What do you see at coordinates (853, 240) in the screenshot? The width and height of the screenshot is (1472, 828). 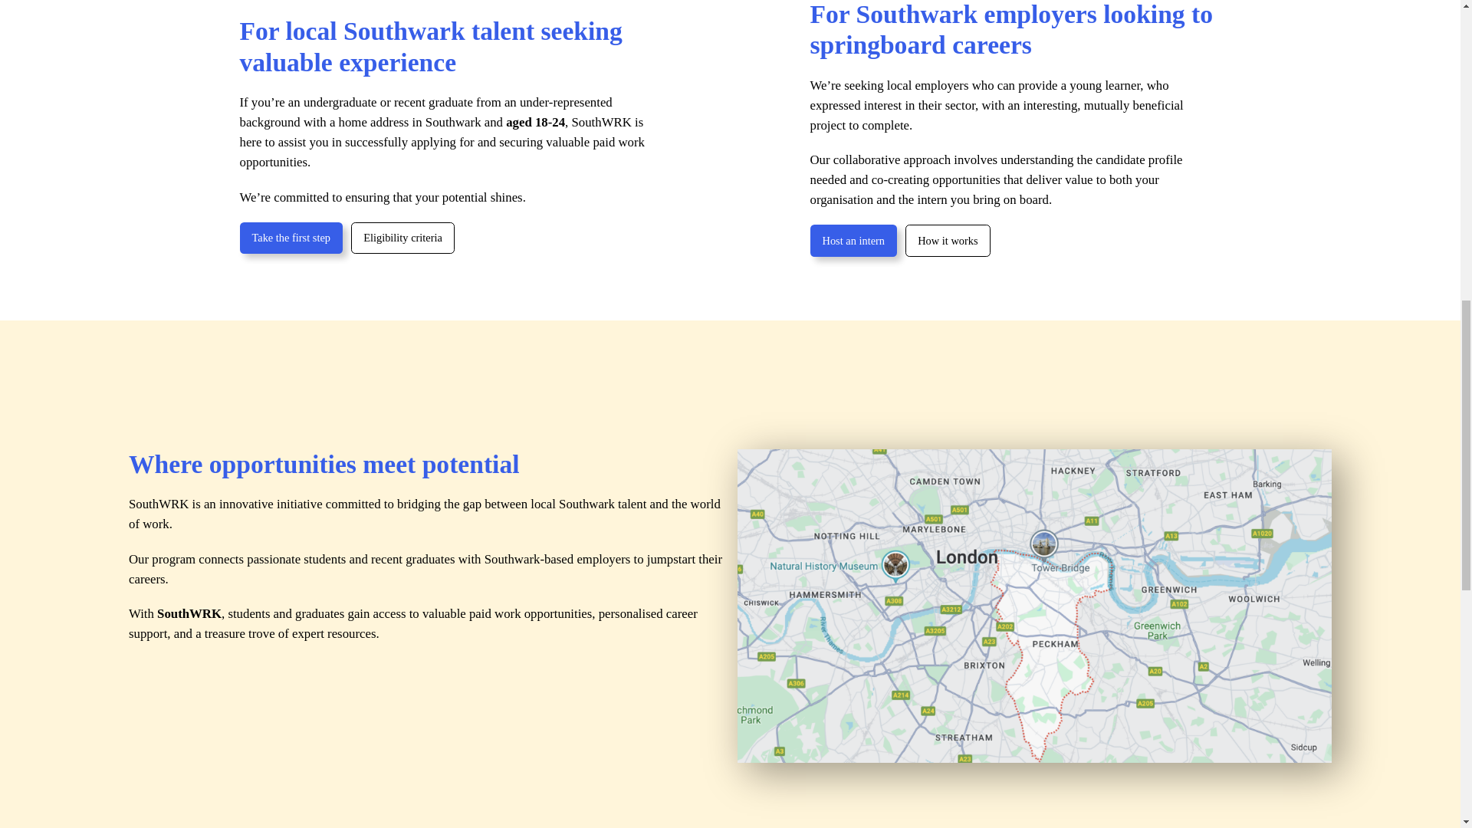 I see `Host an intern` at bounding box center [853, 240].